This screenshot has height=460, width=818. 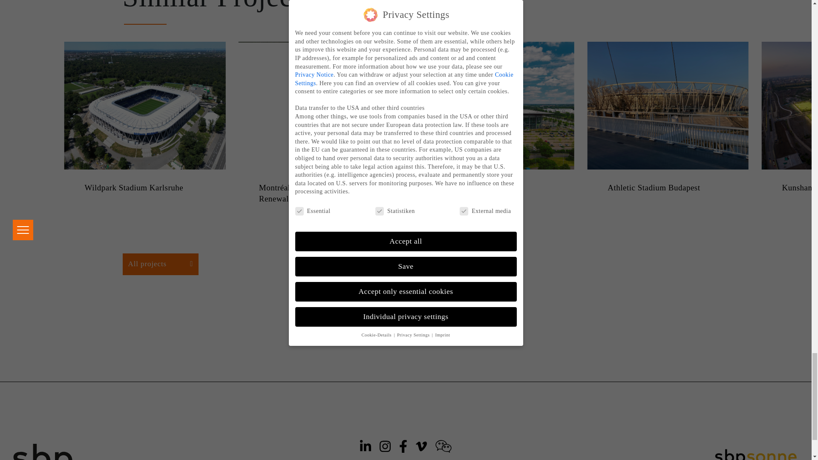 What do you see at coordinates (493, 187) in the screenshot?
I see `Volkswagen Arena` at bounding box center [493, 187].